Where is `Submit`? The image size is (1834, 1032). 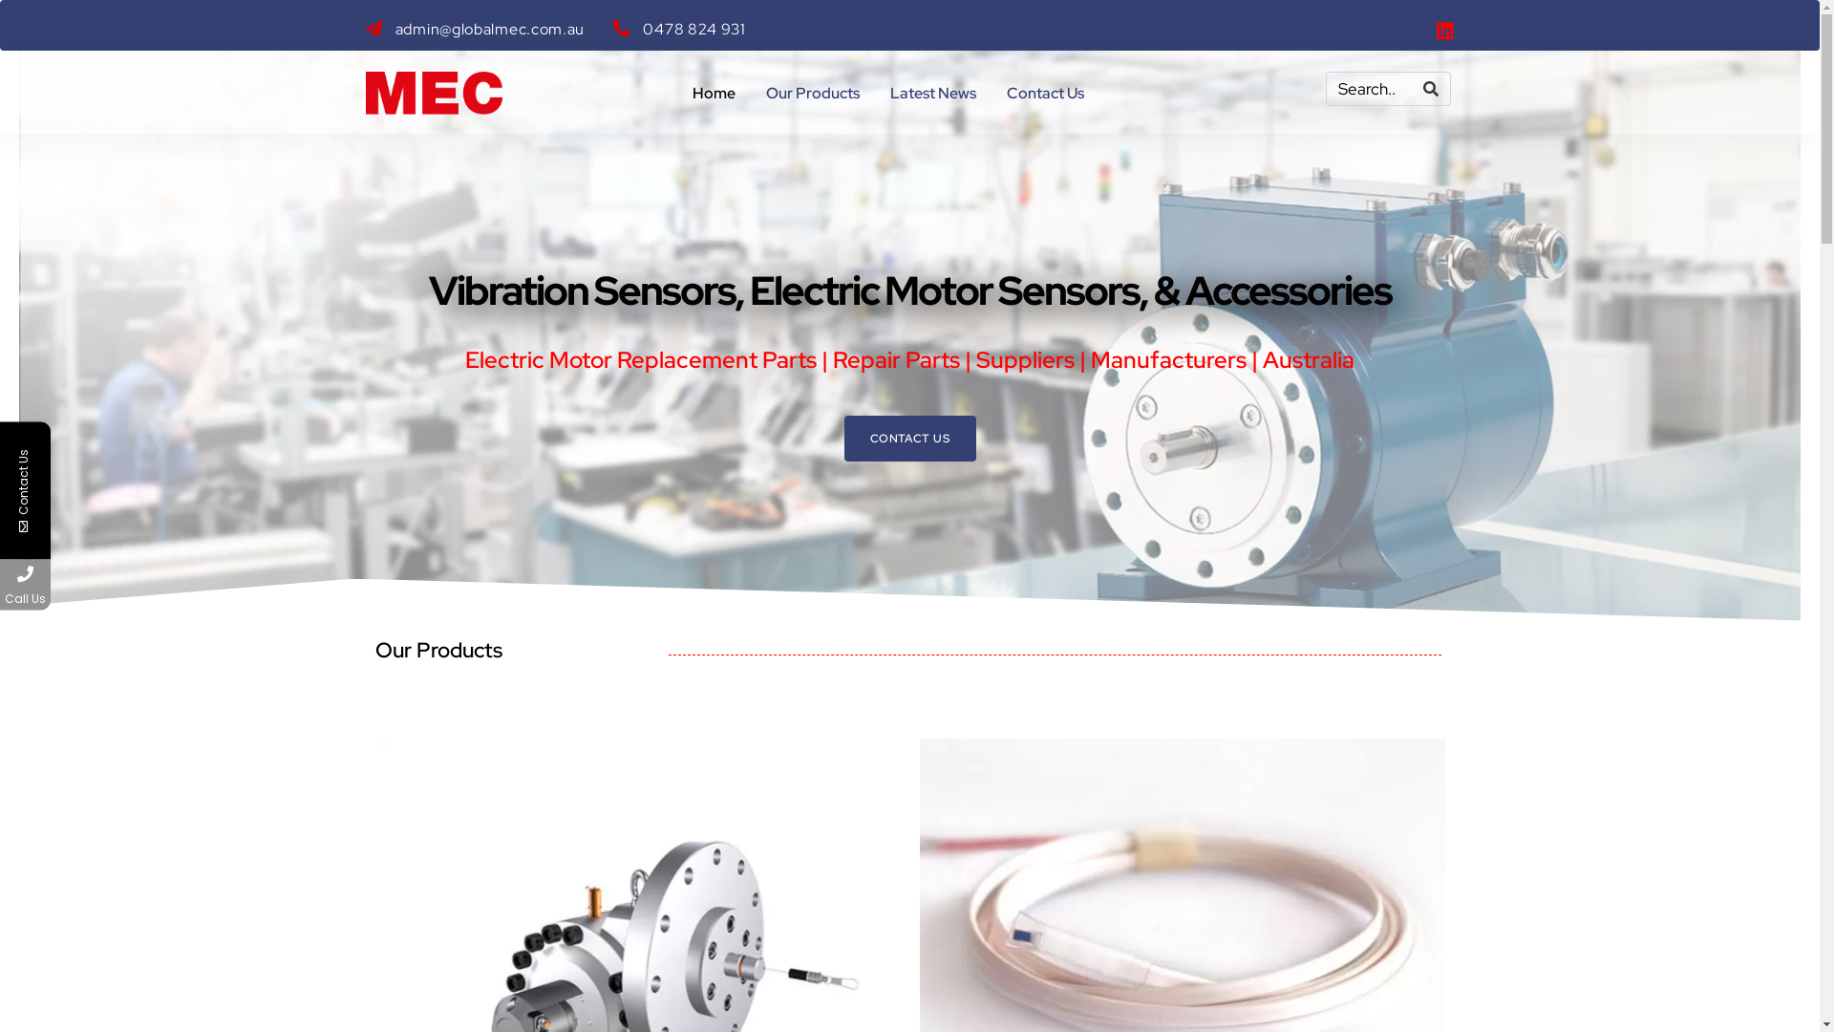
Submit is located at coordinates (247, 811).